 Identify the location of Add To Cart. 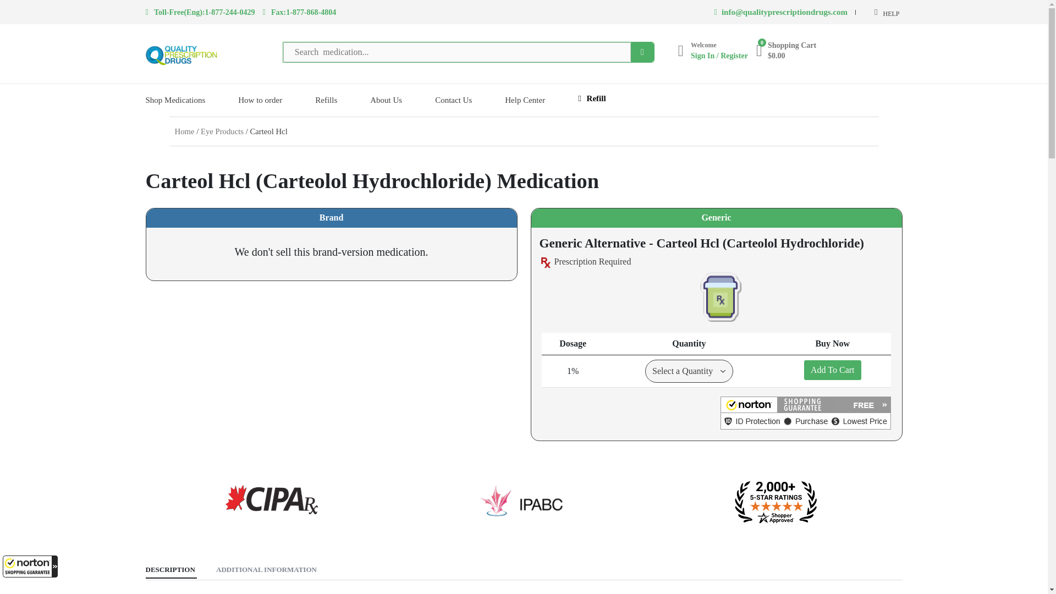
(833, 370).